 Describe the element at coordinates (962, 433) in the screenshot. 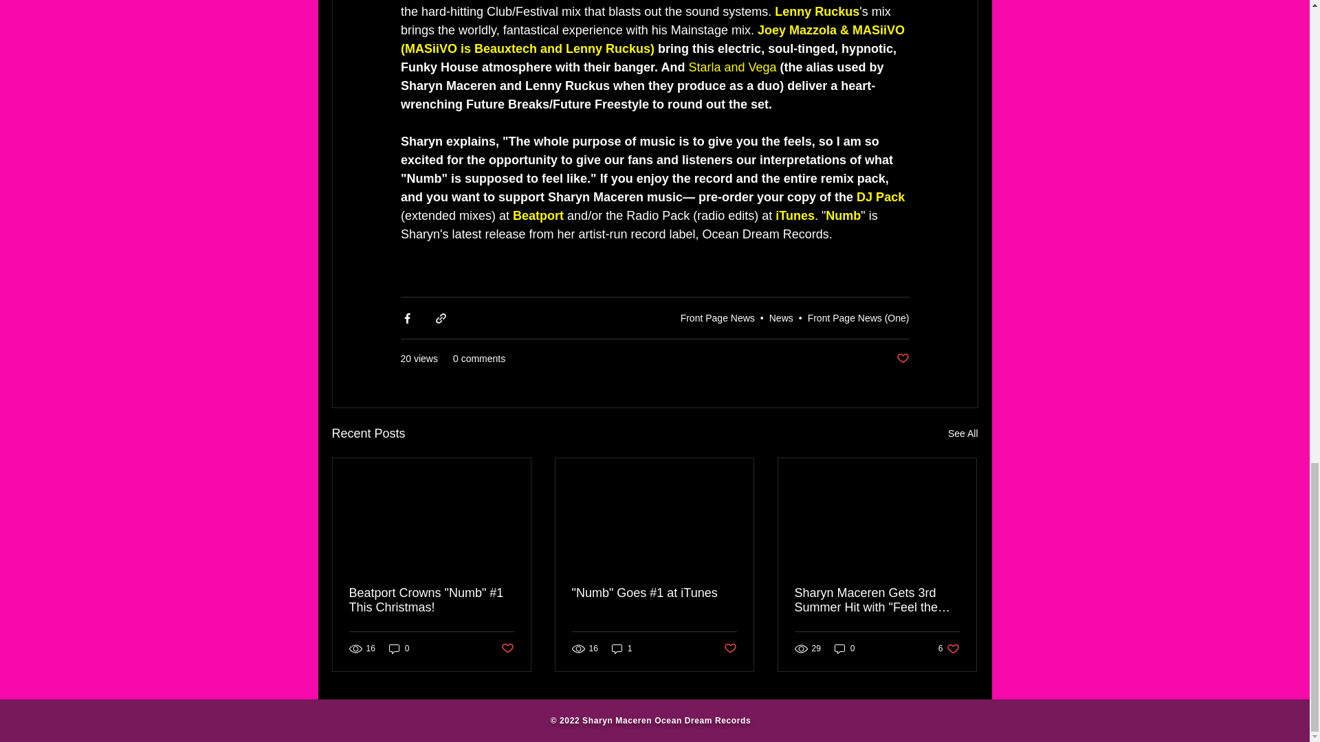

I see `See All` at that location.